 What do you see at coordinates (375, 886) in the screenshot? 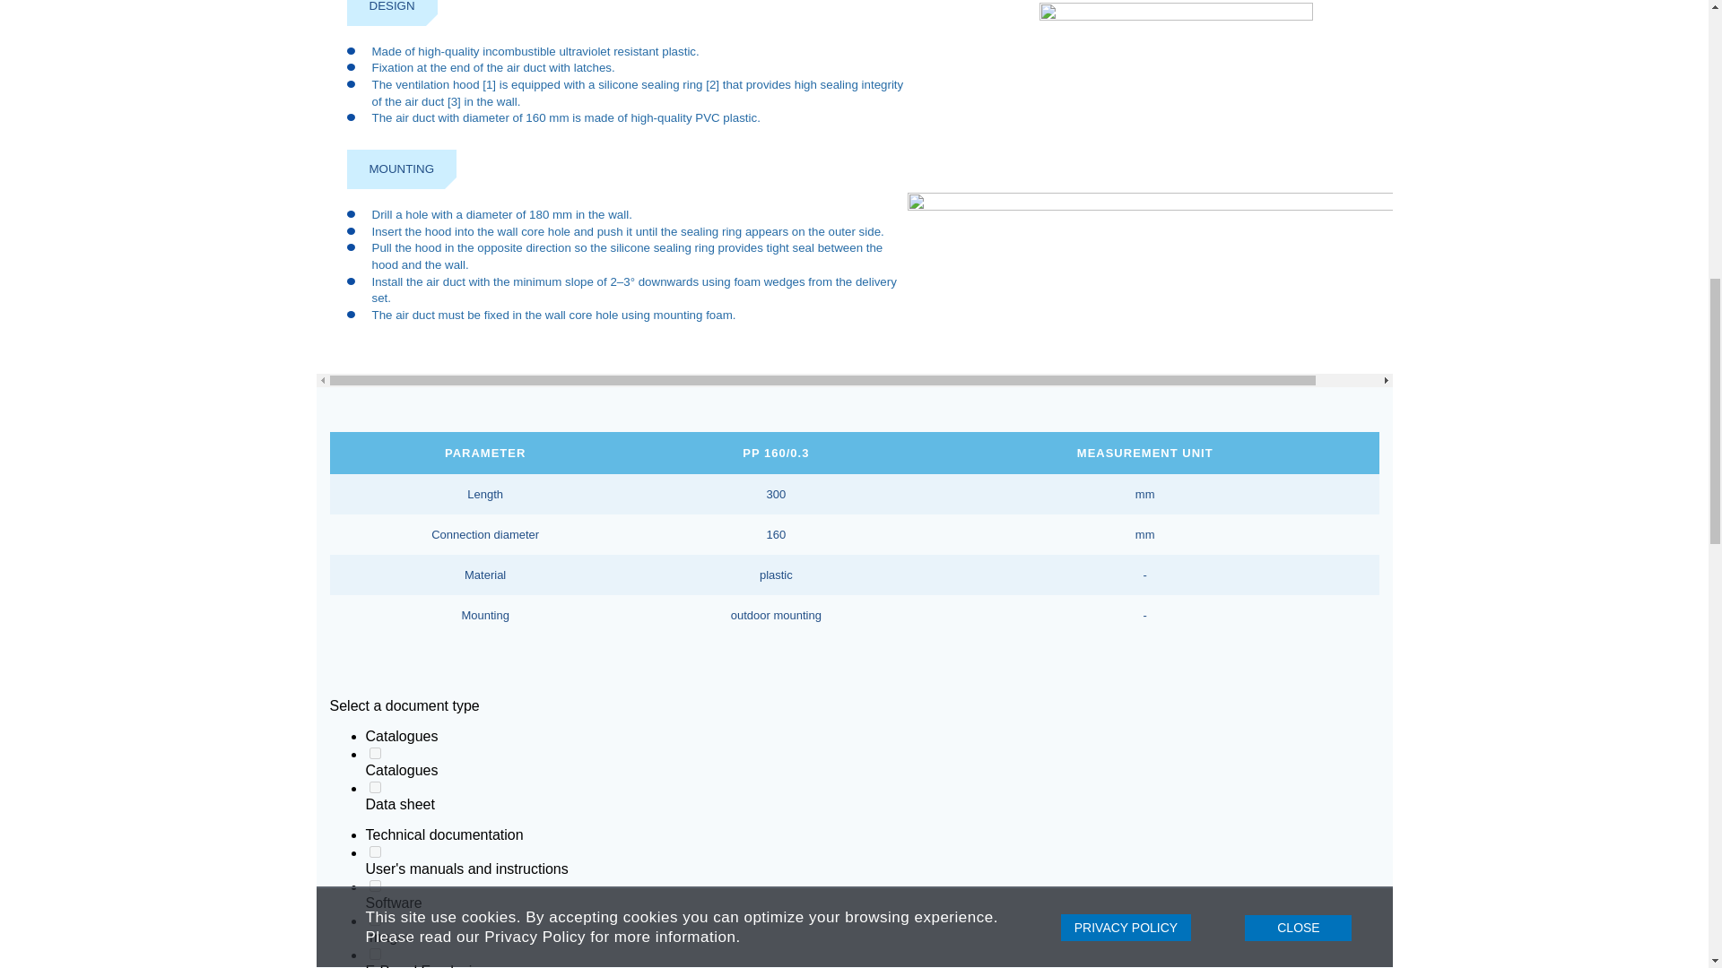
I see `51` at bounding box center [375, 886].